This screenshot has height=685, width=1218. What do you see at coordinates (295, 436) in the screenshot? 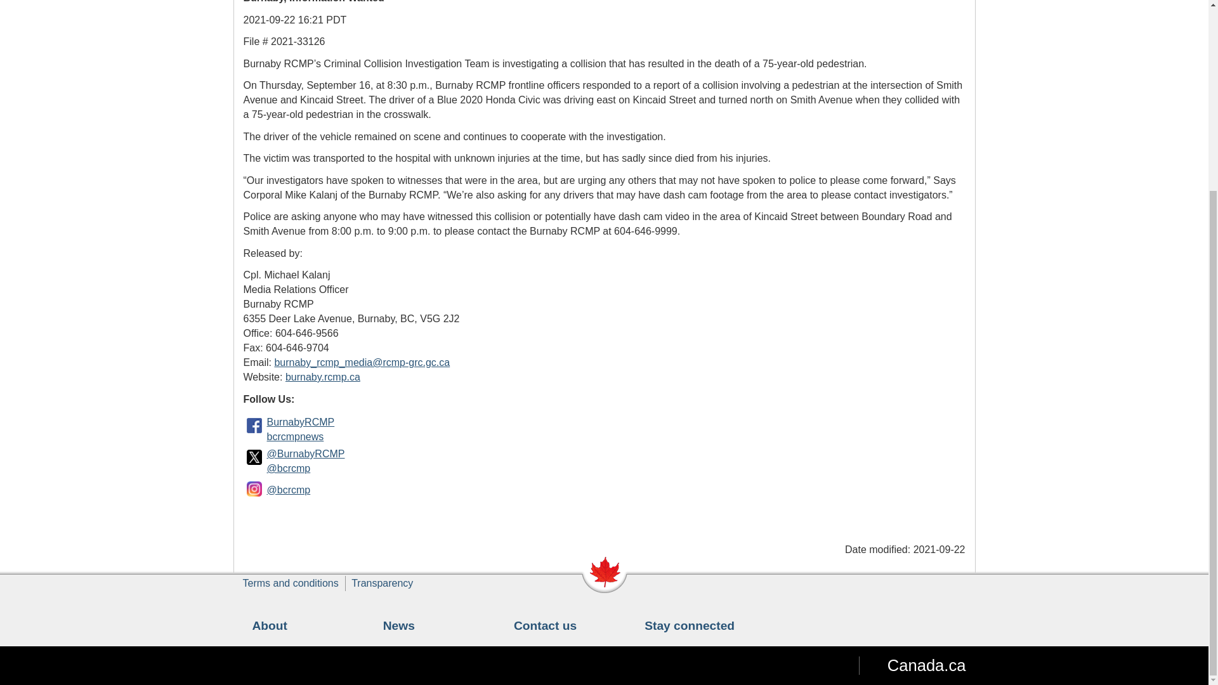
I see `bcrcmpnews` at bounding box center [295, 436].